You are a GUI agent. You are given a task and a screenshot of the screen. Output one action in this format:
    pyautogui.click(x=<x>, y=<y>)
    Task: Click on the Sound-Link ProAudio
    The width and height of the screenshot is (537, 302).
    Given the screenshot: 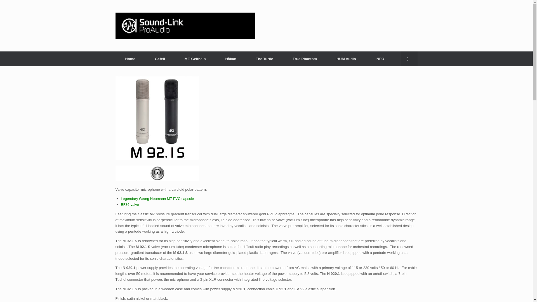 What is the action you would take?
    pyautogui.click(x=185, y=26)
    